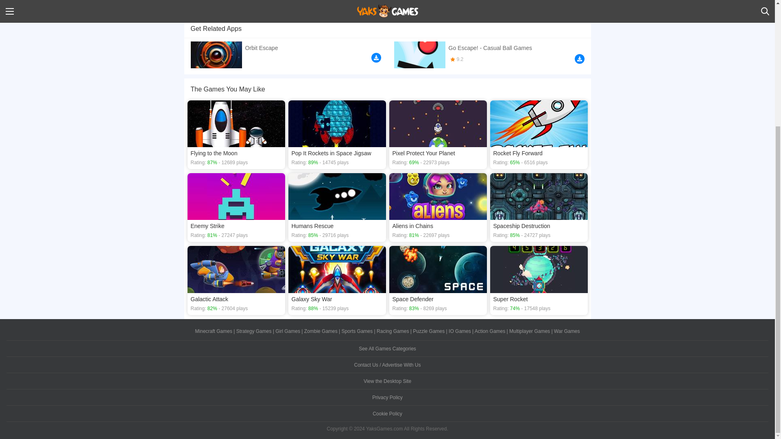 This screenshot has height=439, width=781. What do you see at coordinates (236, 207) in the screenshot?
I see `Enemy Strike` at bounding box center [236, 207].